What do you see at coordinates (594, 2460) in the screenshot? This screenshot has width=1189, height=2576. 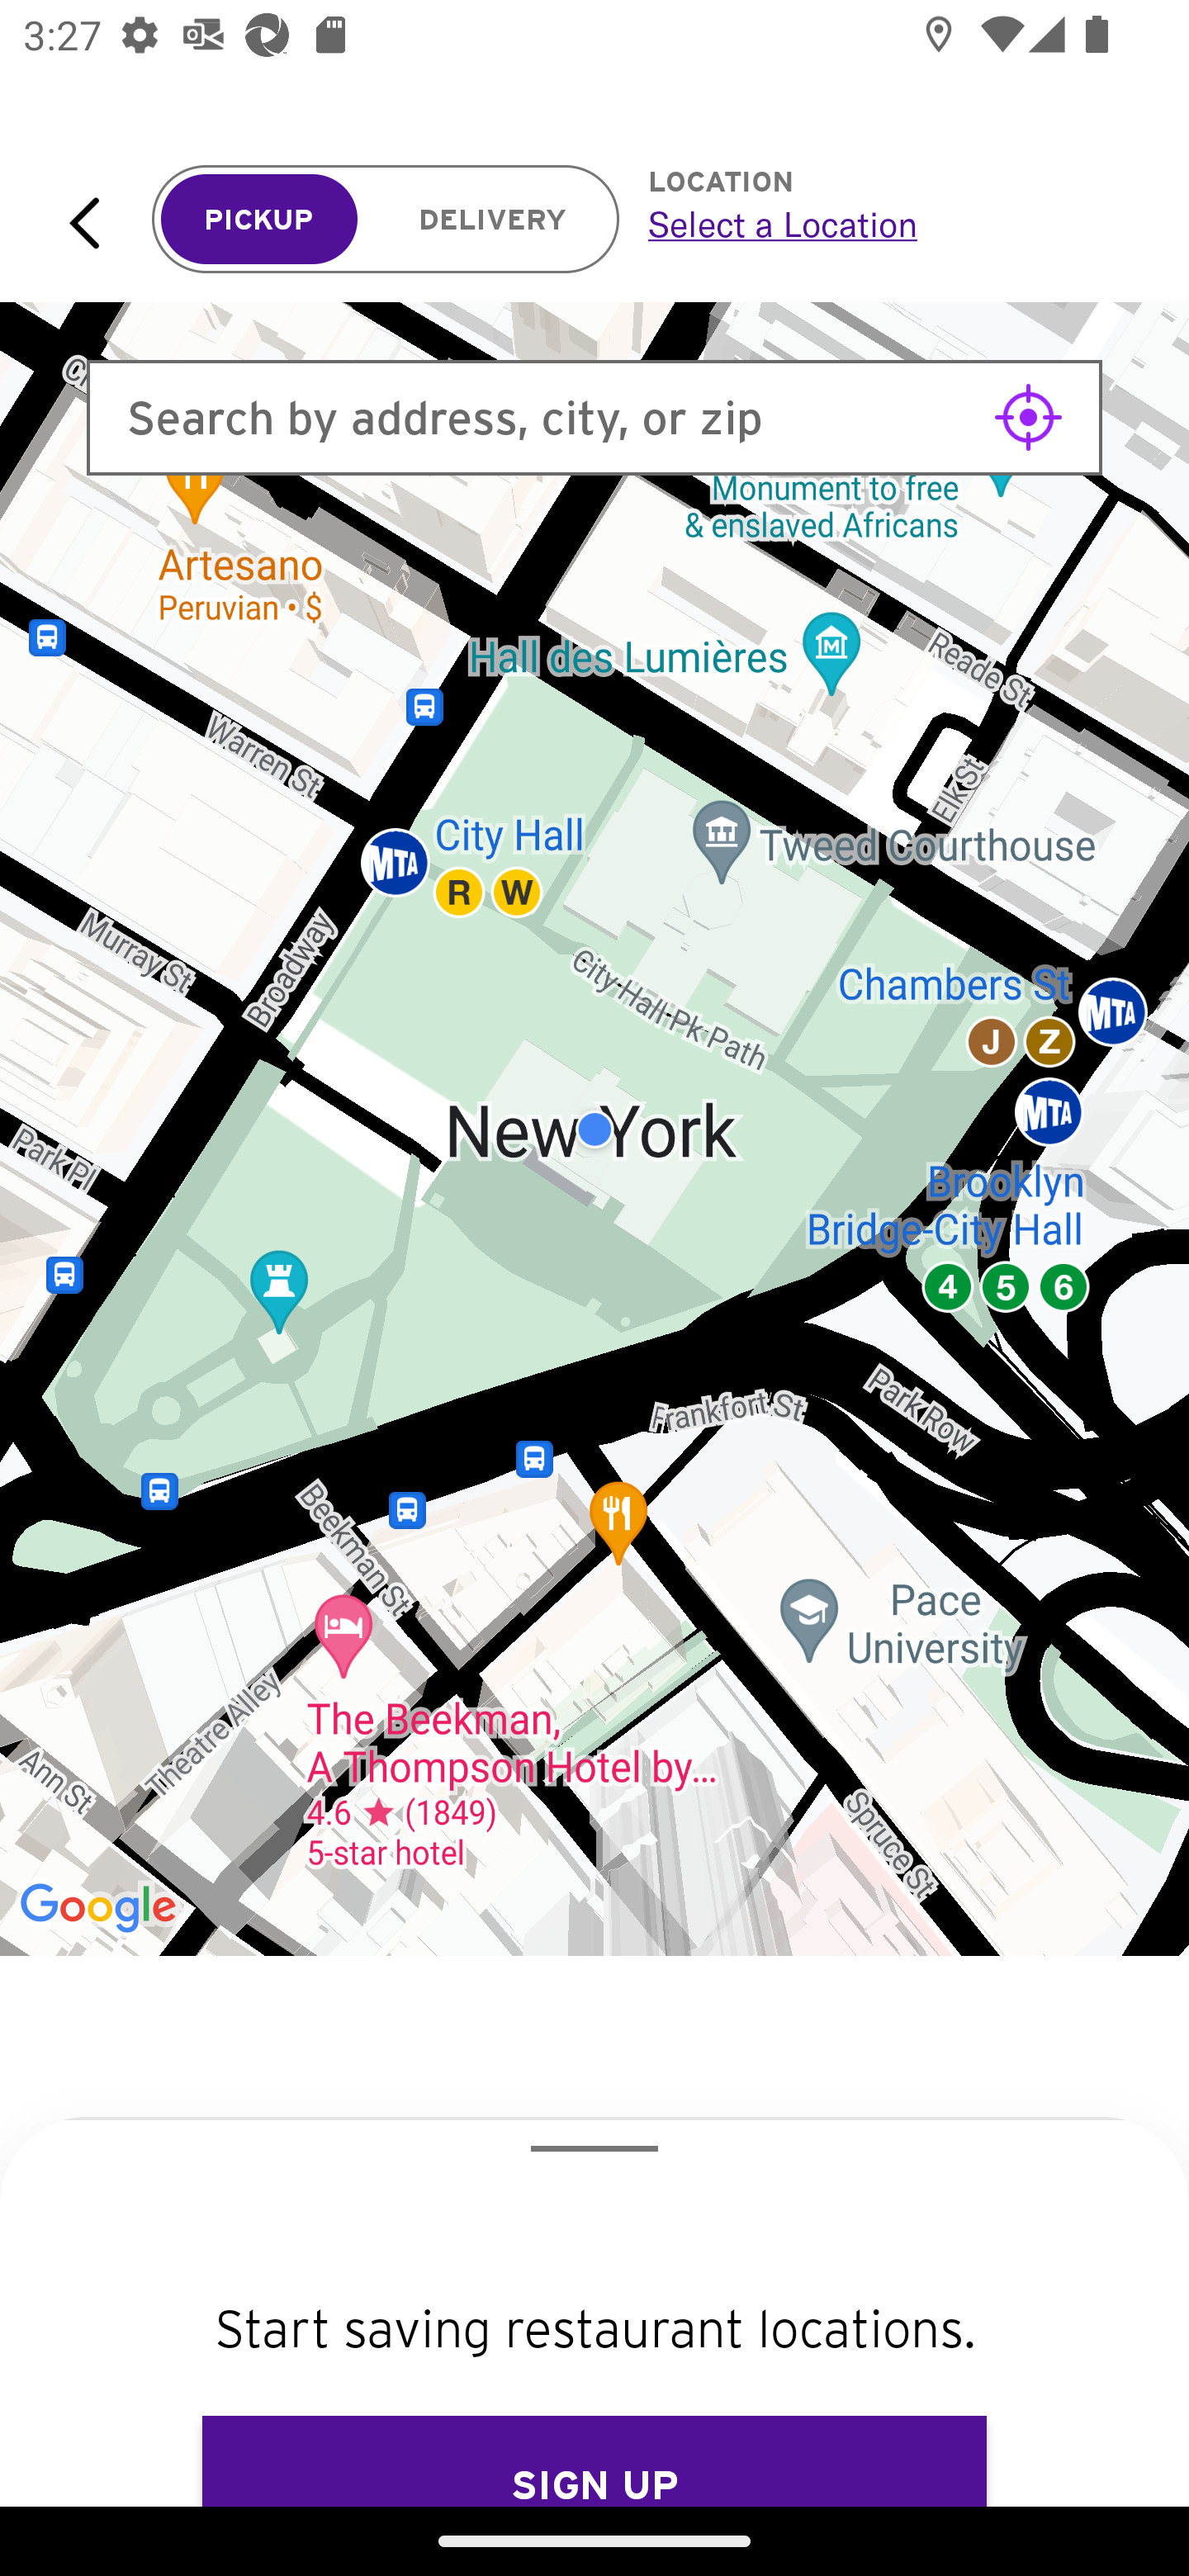 I see `SIGN UP` at bounding box center [594, 2460].